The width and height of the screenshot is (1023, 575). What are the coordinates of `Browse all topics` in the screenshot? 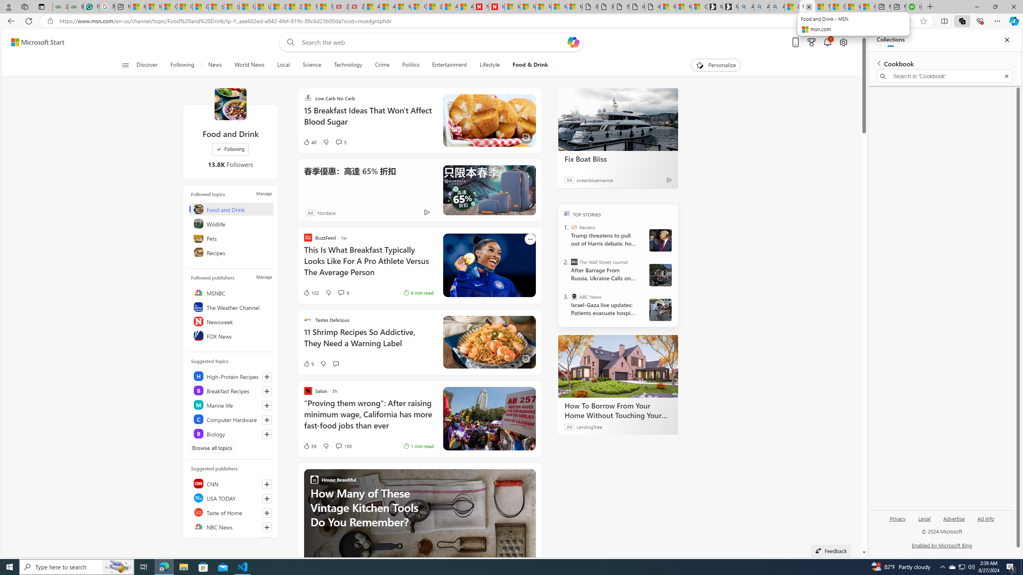 It's located at (212, 448).